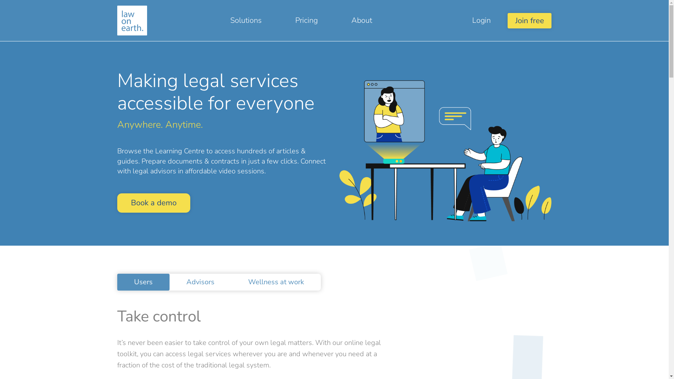 Image resolution: width=674 pixels, height=379 pixels. I want to click on Join free, so click(529, 20).